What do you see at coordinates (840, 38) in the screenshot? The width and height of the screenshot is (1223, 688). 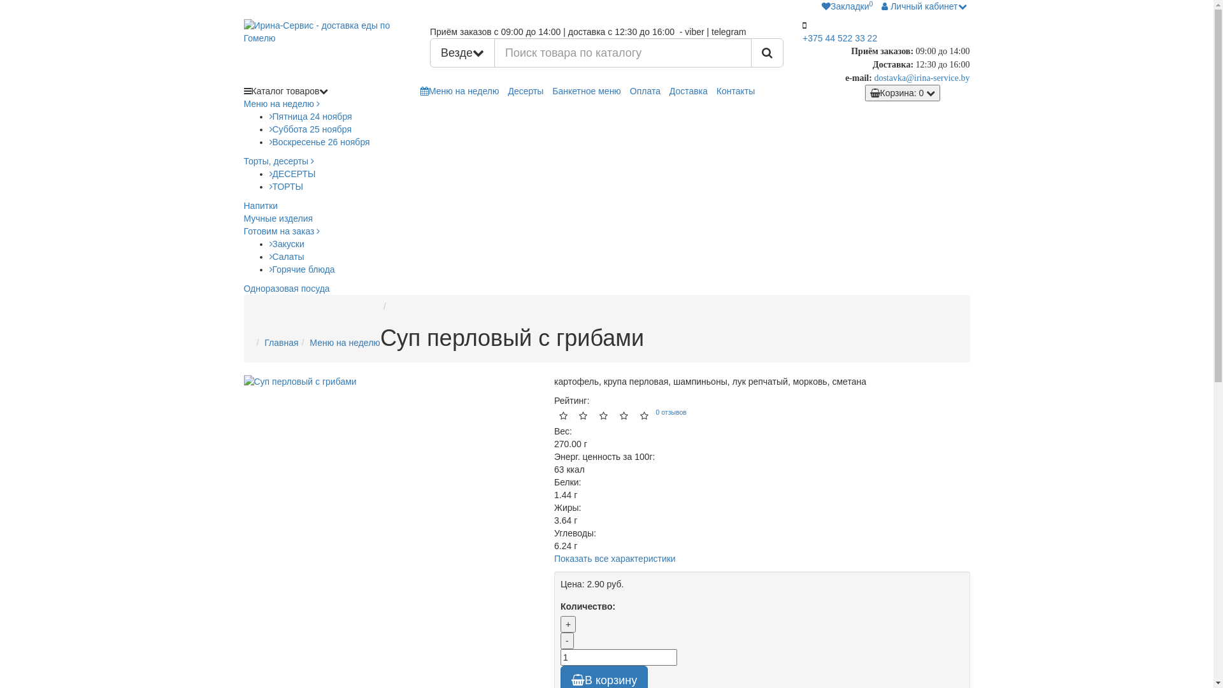 I see `+375 44 522 33 22` at bounding box center [840, 38].